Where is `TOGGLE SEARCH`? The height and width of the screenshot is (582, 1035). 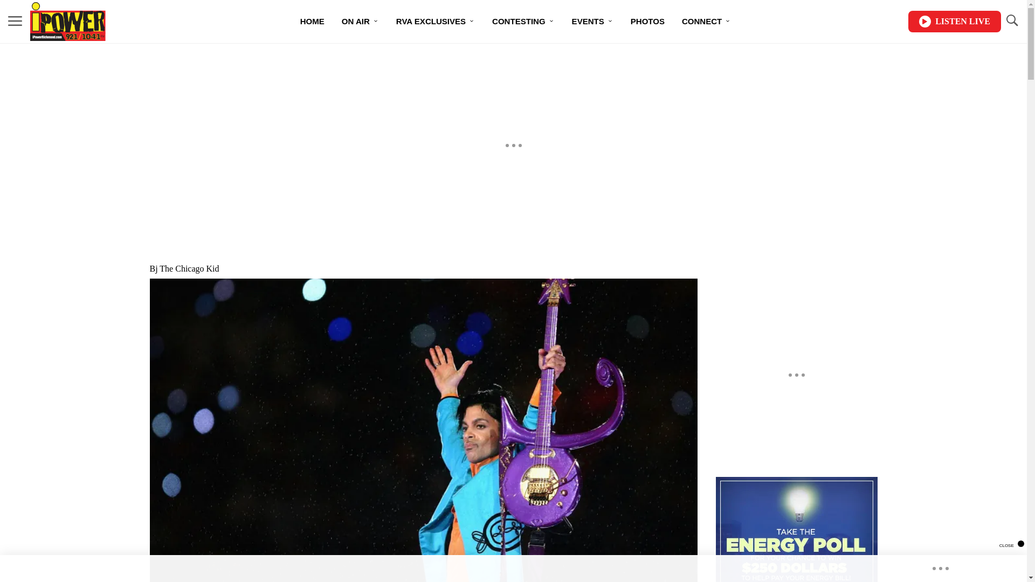
TOGGLE SEARCH is located at coordinates (1011, 22).